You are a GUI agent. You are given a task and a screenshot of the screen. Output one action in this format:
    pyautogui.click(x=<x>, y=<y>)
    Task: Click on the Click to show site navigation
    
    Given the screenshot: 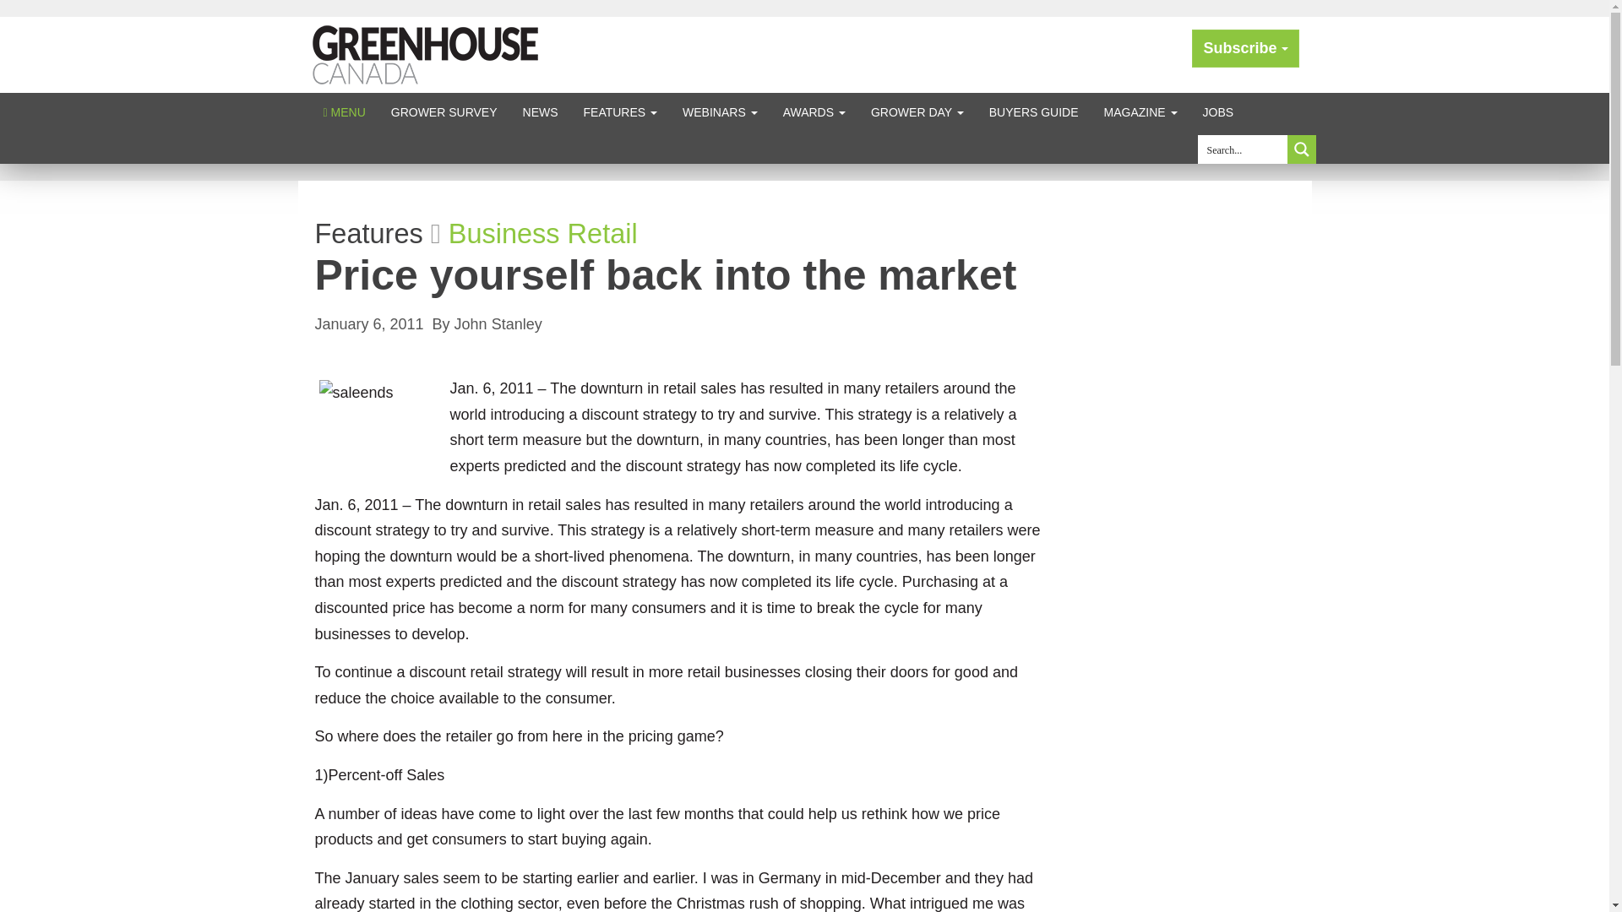 What is the action you would take?
    pyautogui.click(x=345, y=111)
    